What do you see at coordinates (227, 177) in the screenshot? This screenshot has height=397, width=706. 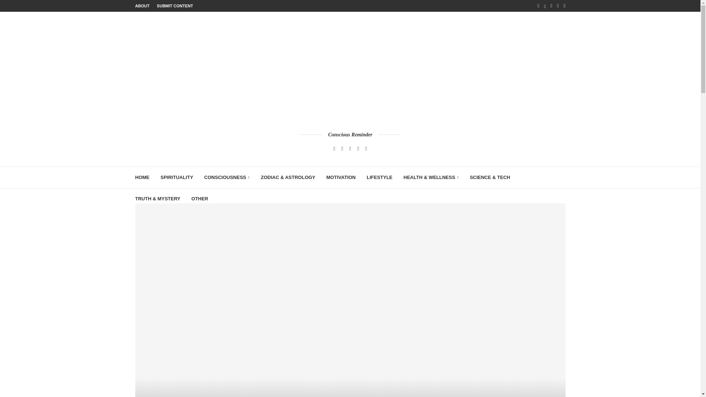 I see `CONSCIOUSNESS` at bounding box center [227, 177].